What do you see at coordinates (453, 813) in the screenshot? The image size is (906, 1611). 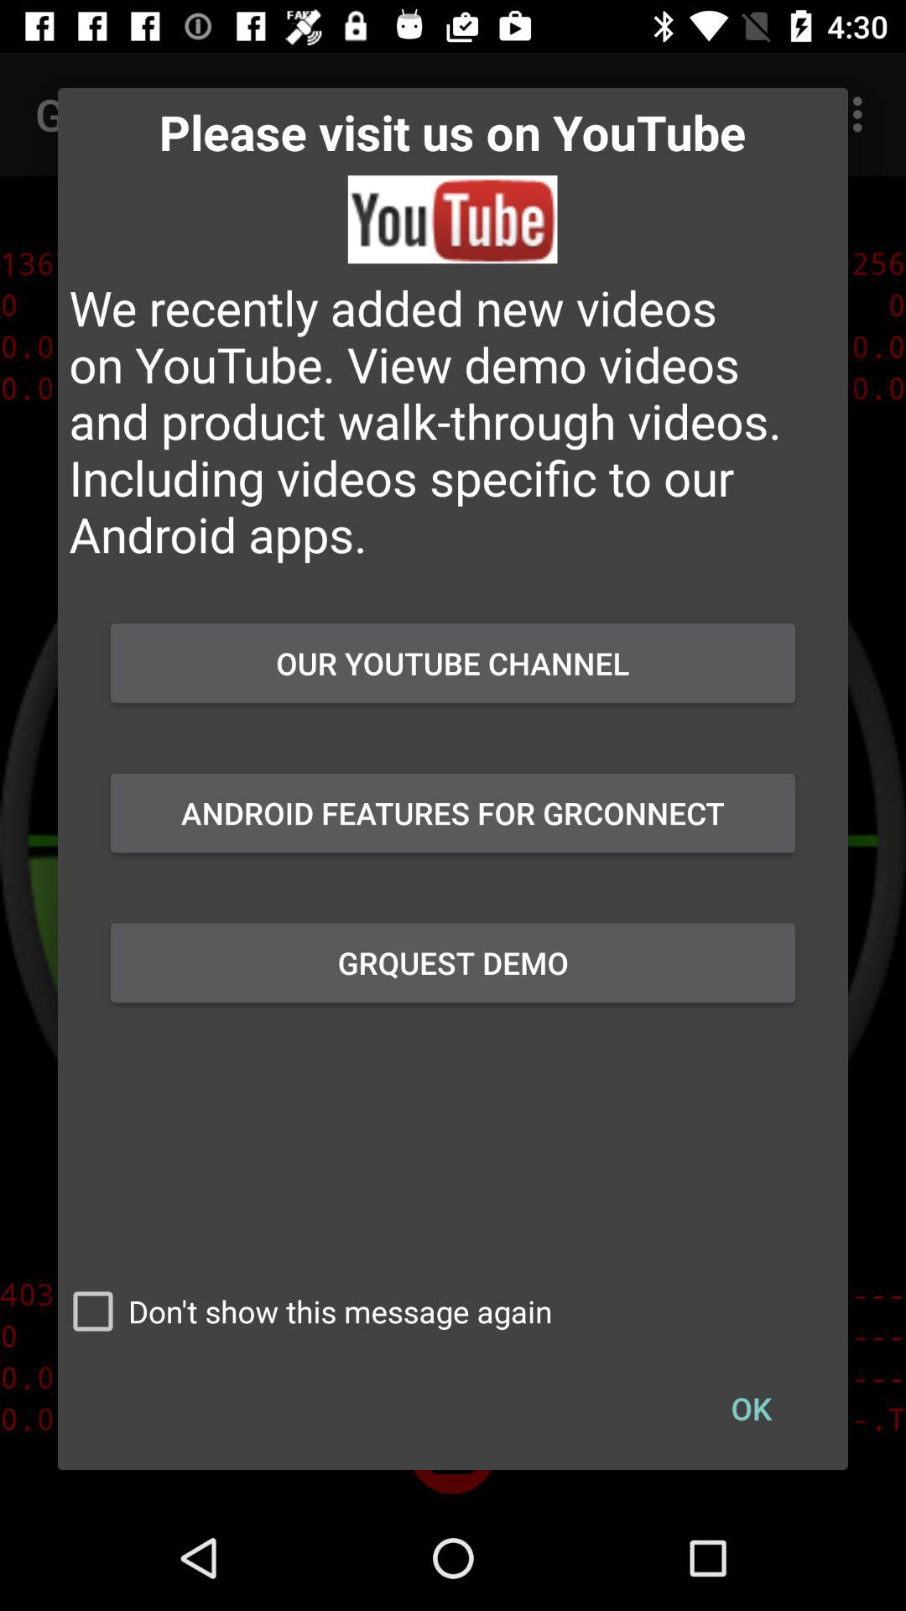 I see `select button below our youtube channel` at bounding box center [453, 813].